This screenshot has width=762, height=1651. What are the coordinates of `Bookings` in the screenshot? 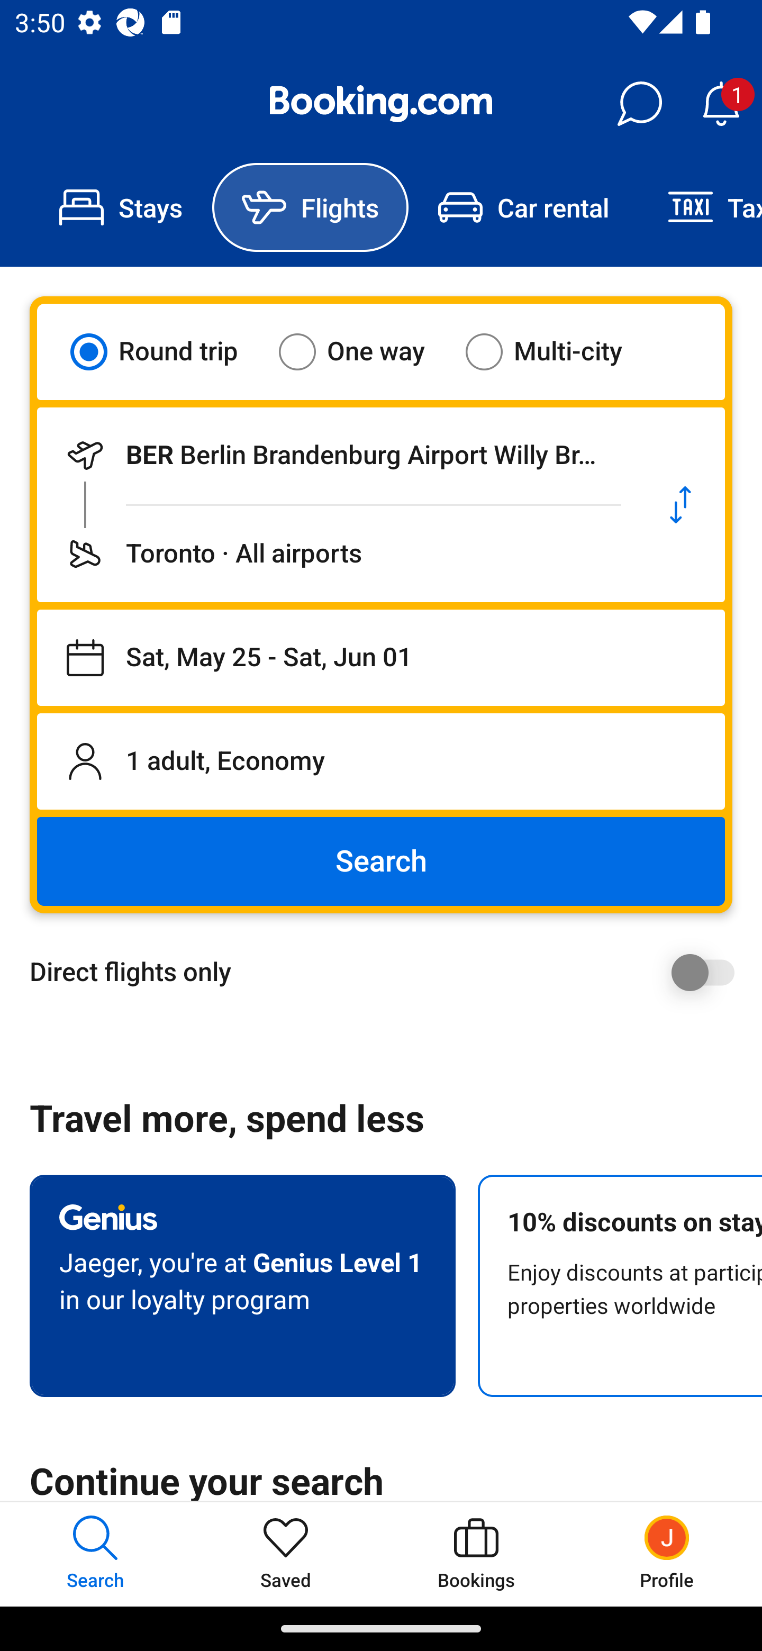 It's located at (476, 1554).